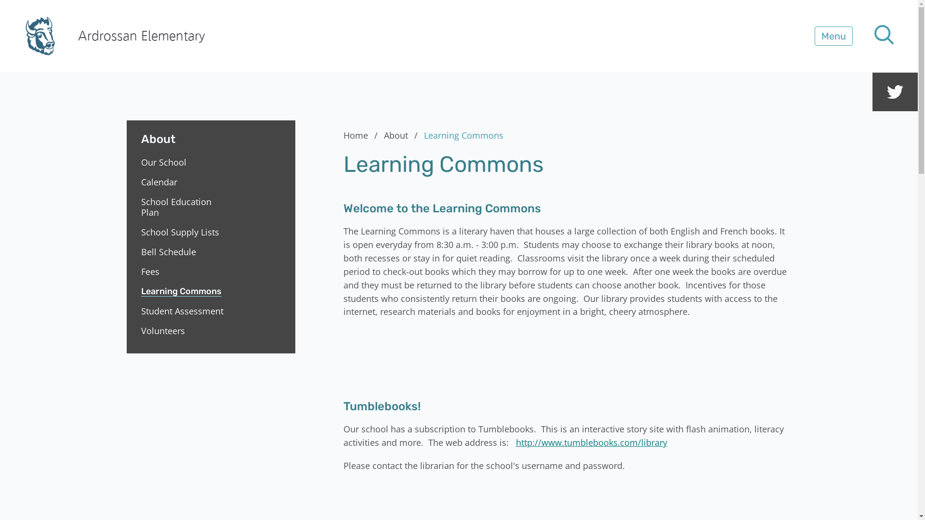 This screenshot has width=925, height=520. Describe the element at coordinates (183, 232) in the screenshot. I see `School Supply Lists` at that location.